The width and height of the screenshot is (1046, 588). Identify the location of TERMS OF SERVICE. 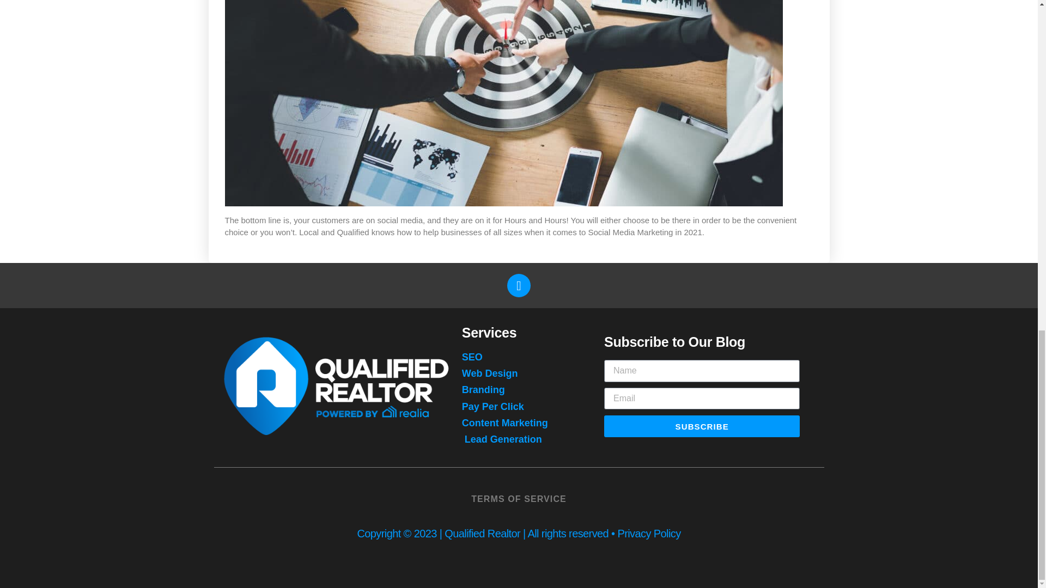
(519, 499).